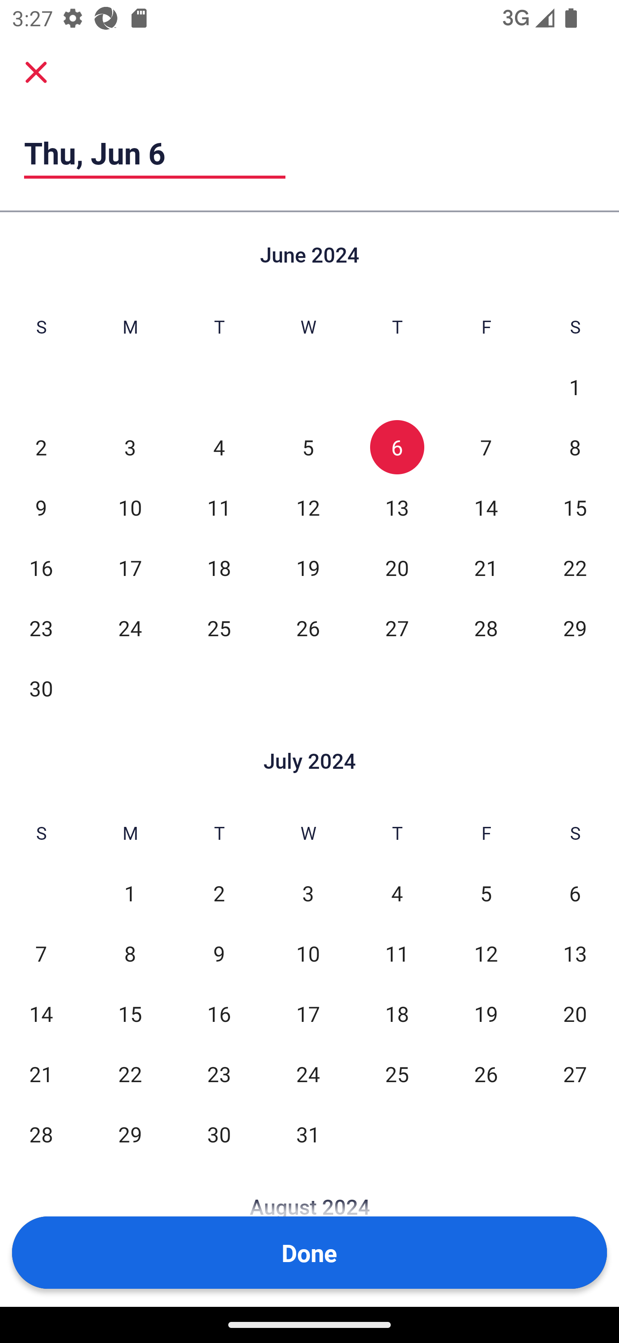 The height and width of the screenshot is (1343, 619). What do you see at coordinates (41, 953) in the screenshot?
I see `7 Sun, Jul 7, Not Selected` at bounding box center [41, 953].